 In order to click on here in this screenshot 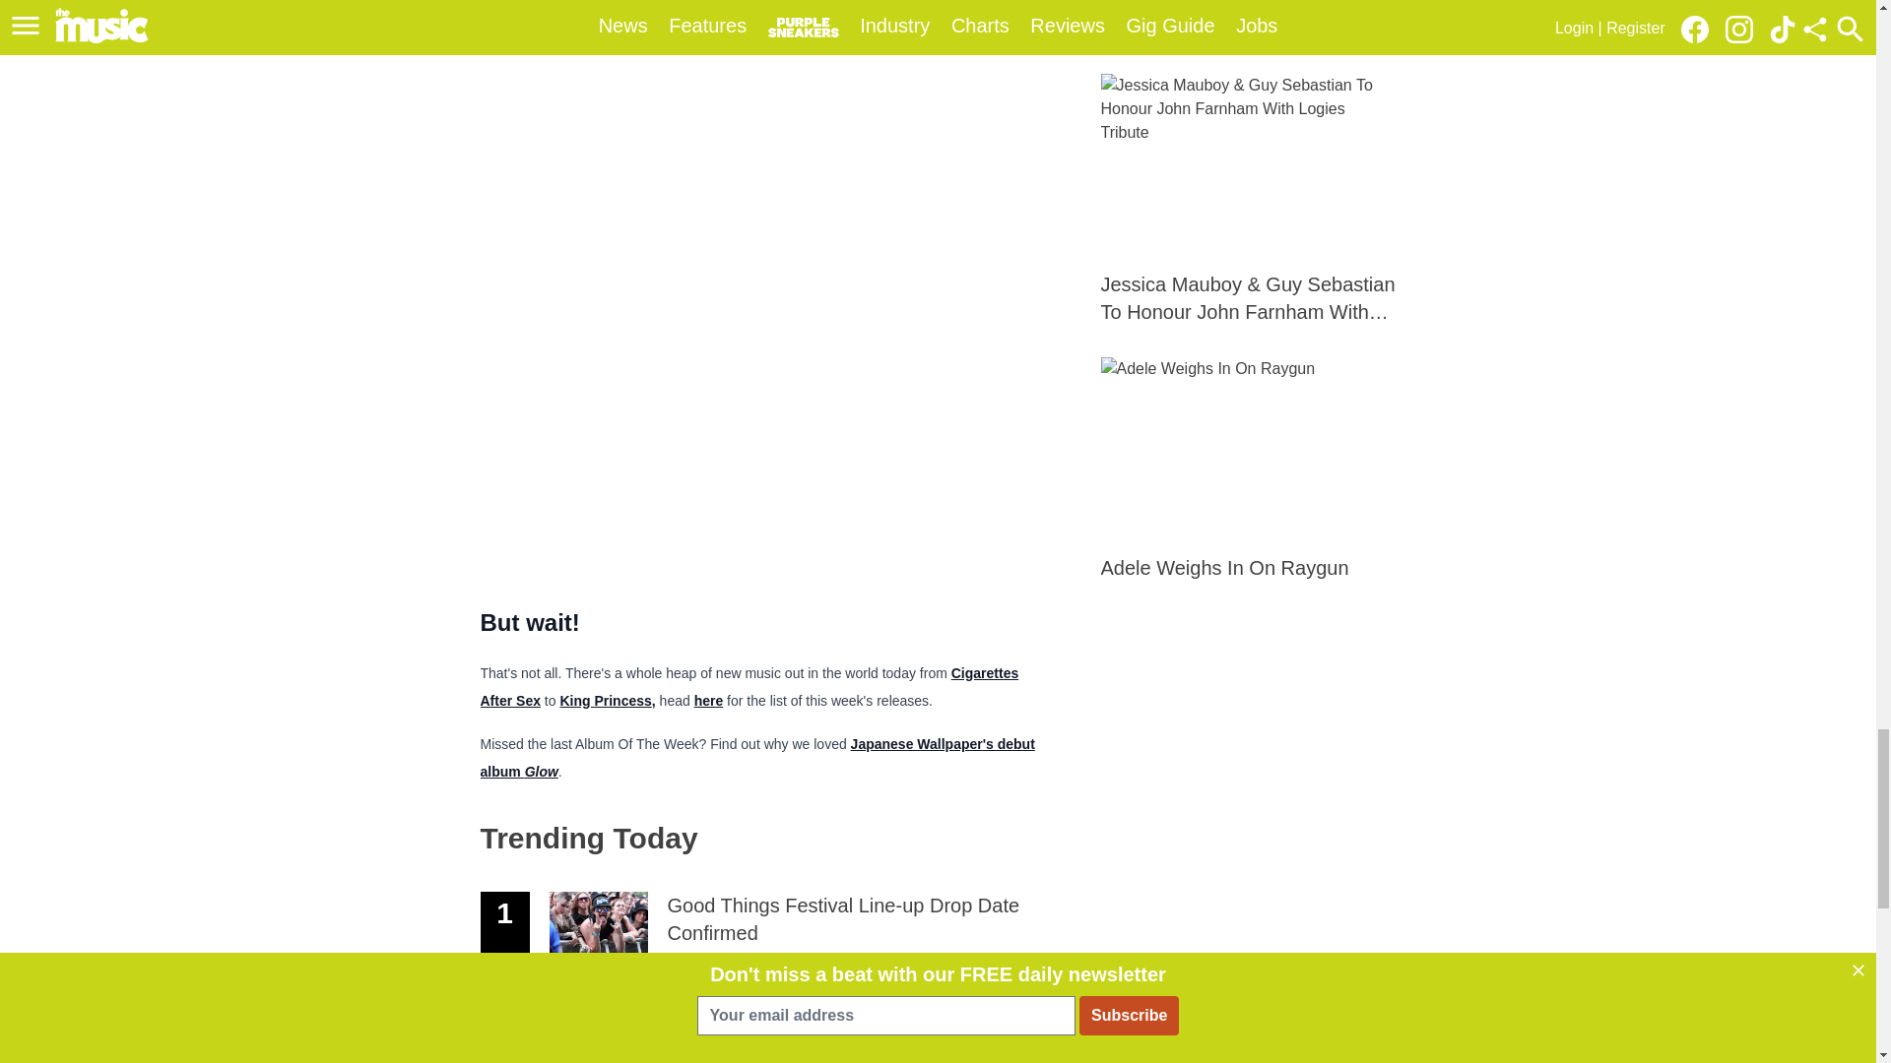, I will do `click(709, 699)`.